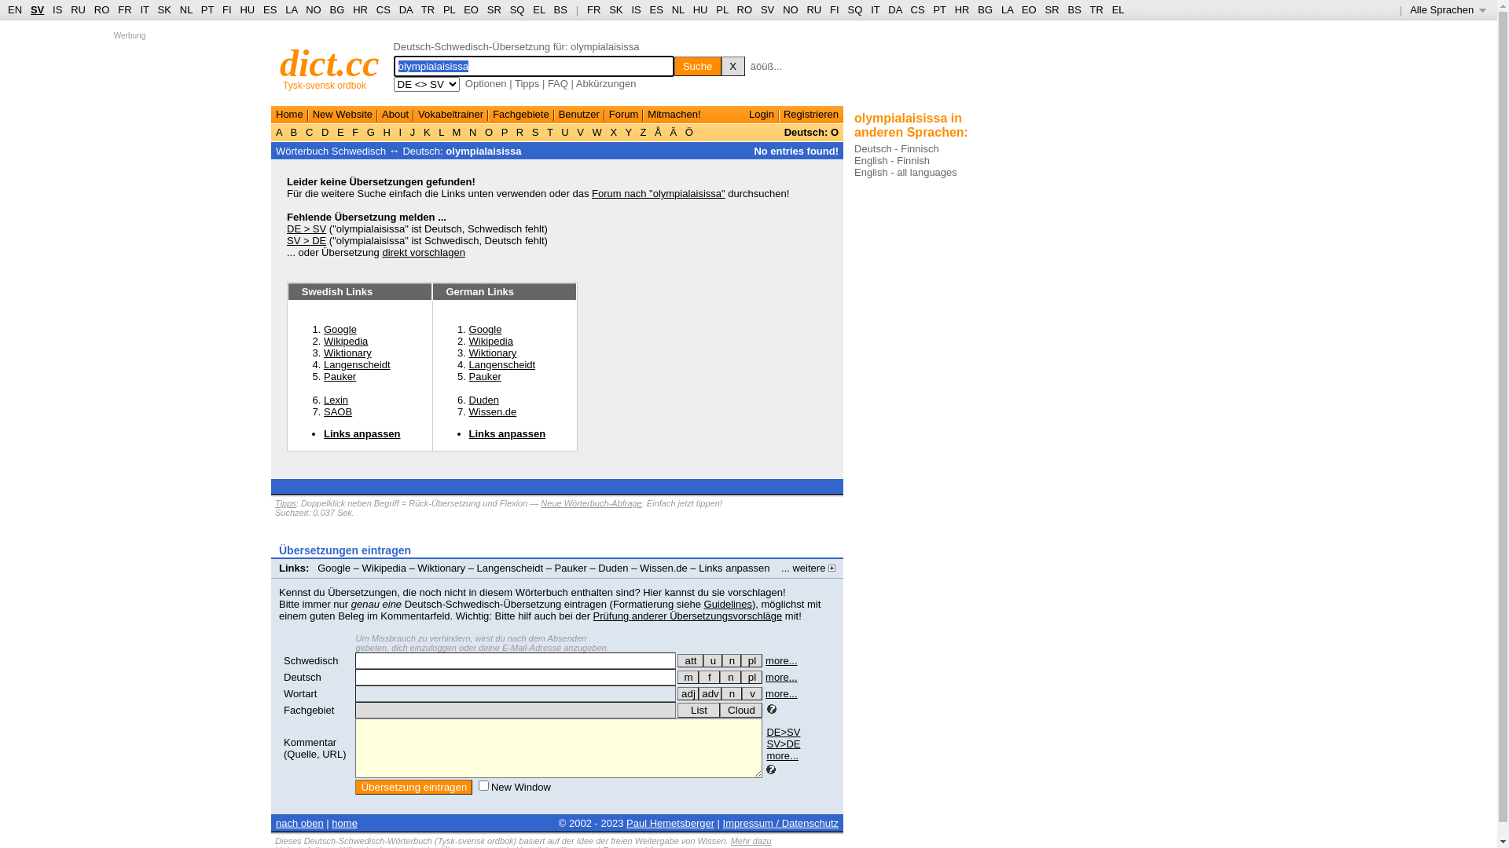 The height and width of the screenshot is (848, 1509). What do you see at coordinates (344, 823) in the screenshot?
I see `home` at bounding box center [344, 823].